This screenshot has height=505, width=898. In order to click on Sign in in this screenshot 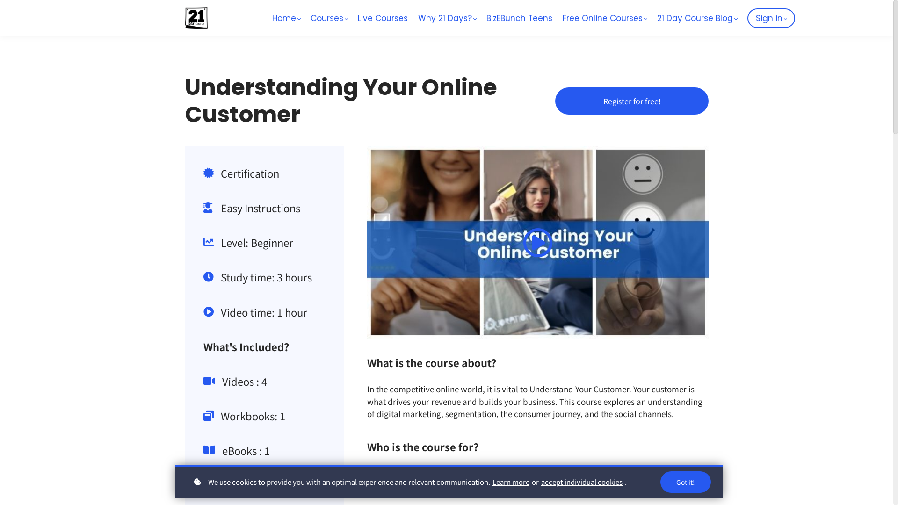, I will do `click(771, 18)`.